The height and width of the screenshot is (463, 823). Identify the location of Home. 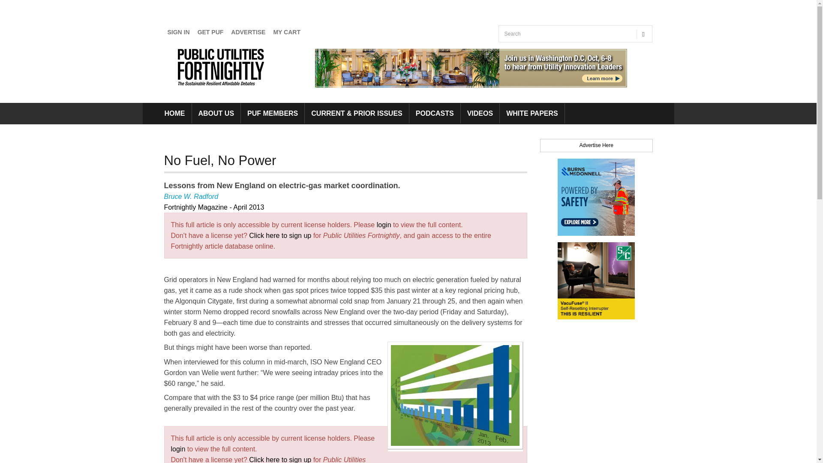
(222, 67).